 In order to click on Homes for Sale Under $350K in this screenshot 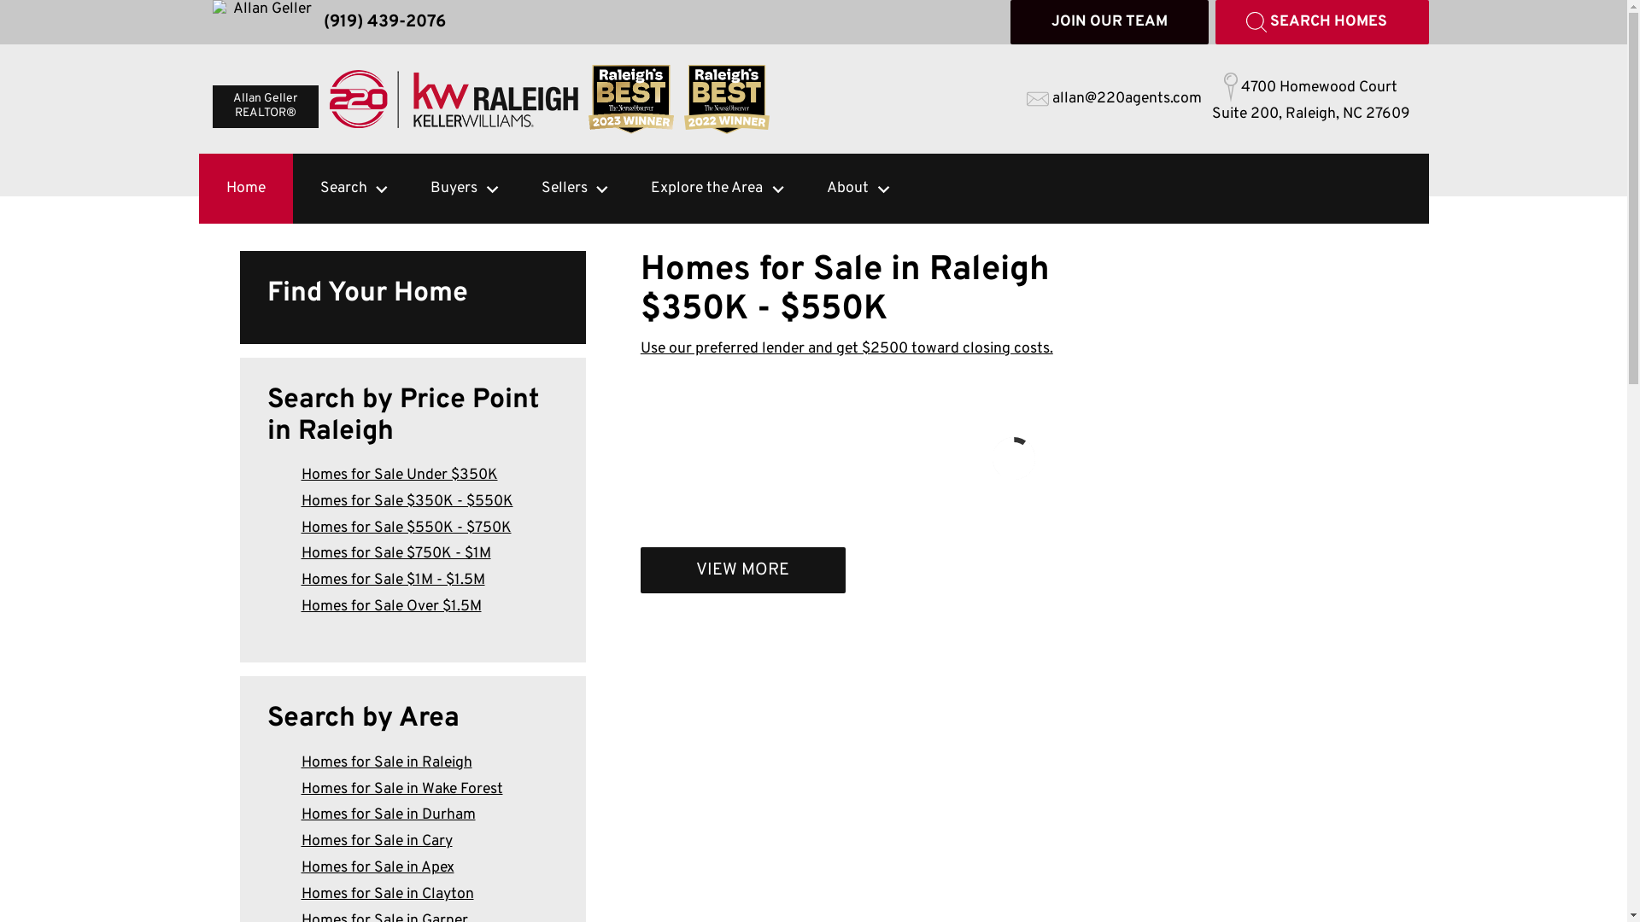, I will do `click(399, 475)`.